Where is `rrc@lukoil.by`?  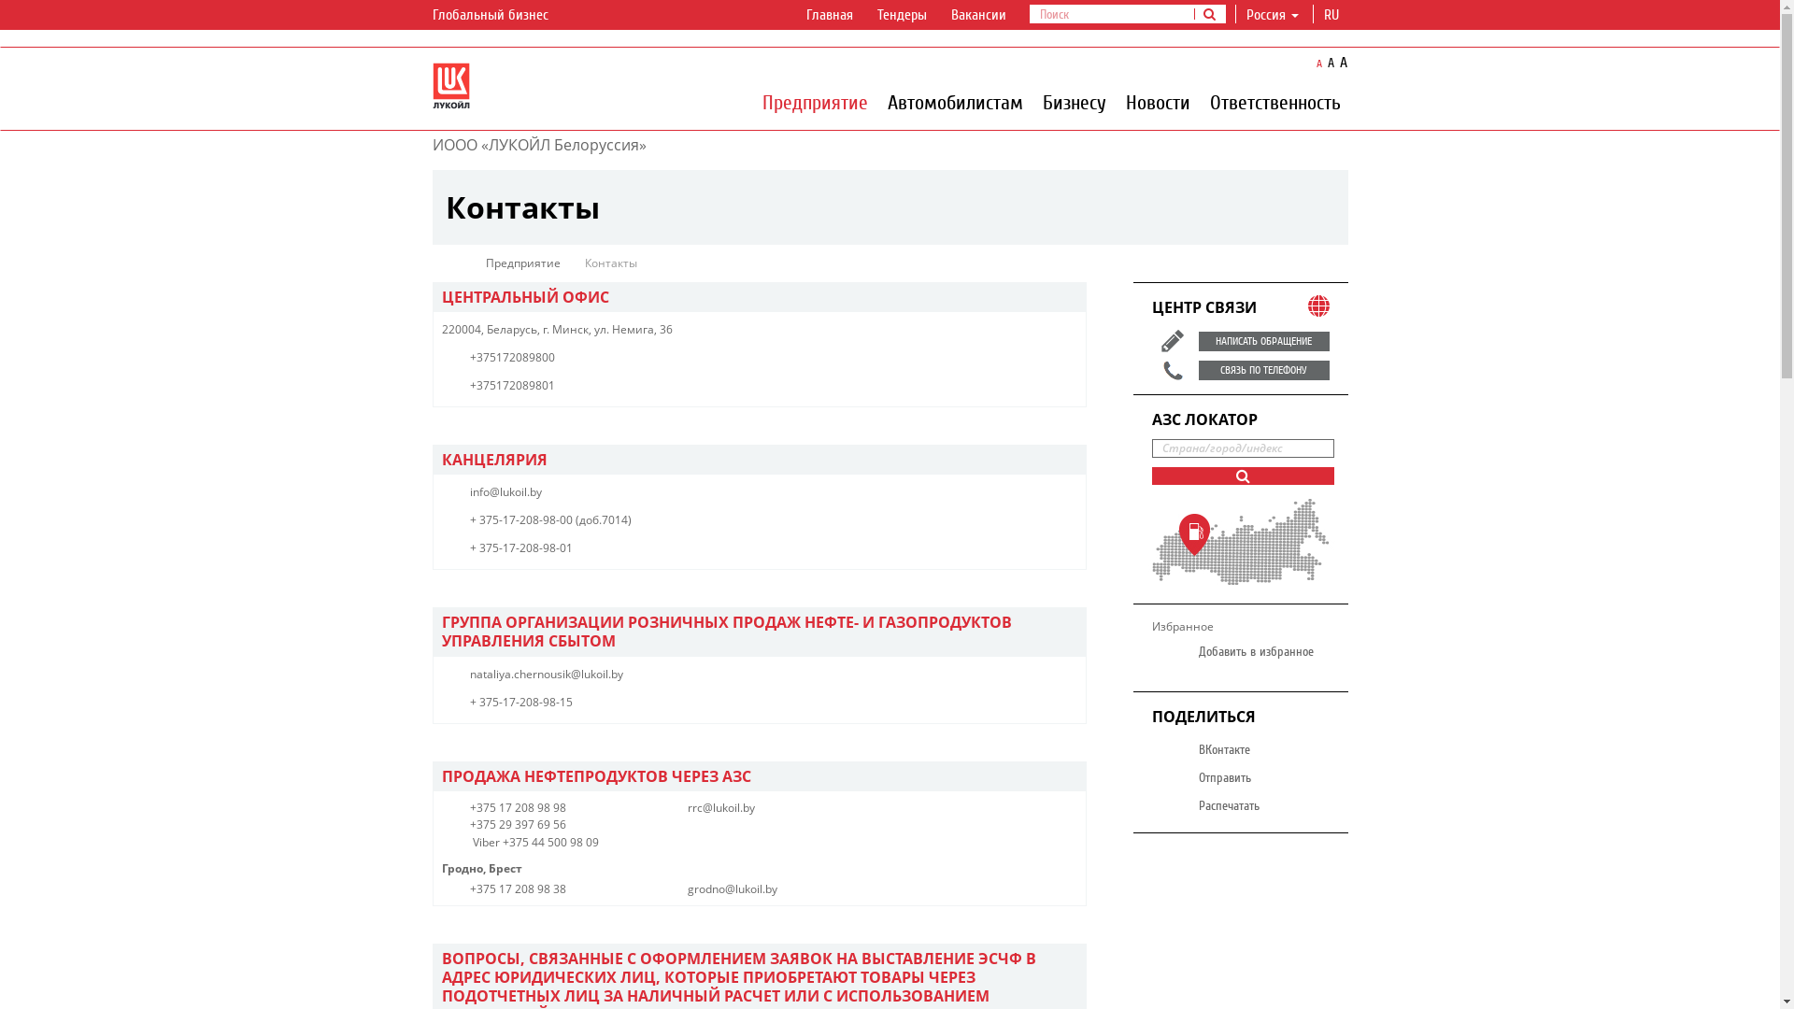 rrc@lukoil.by is located at coordinates (721, 807).